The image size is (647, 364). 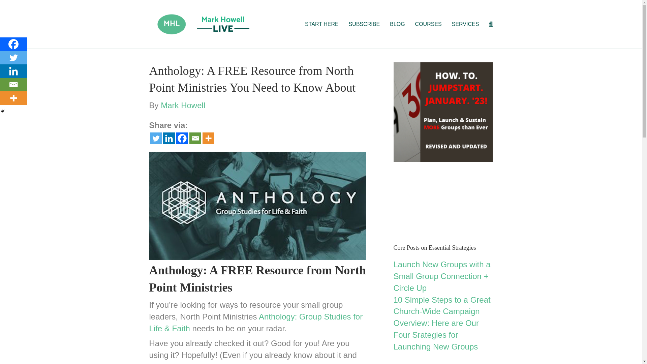 I want to click on Linkedin, so click(x=168, y=138).